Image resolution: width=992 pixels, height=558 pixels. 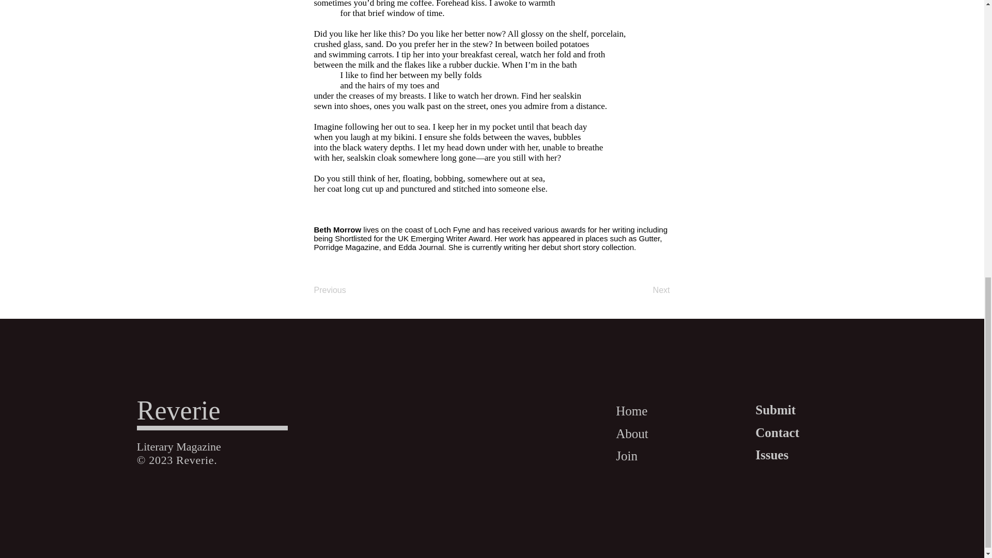 What do you see at coordinates (775, 409) in the screenshot?
I see `Submit` at bounding box center [775, 409].